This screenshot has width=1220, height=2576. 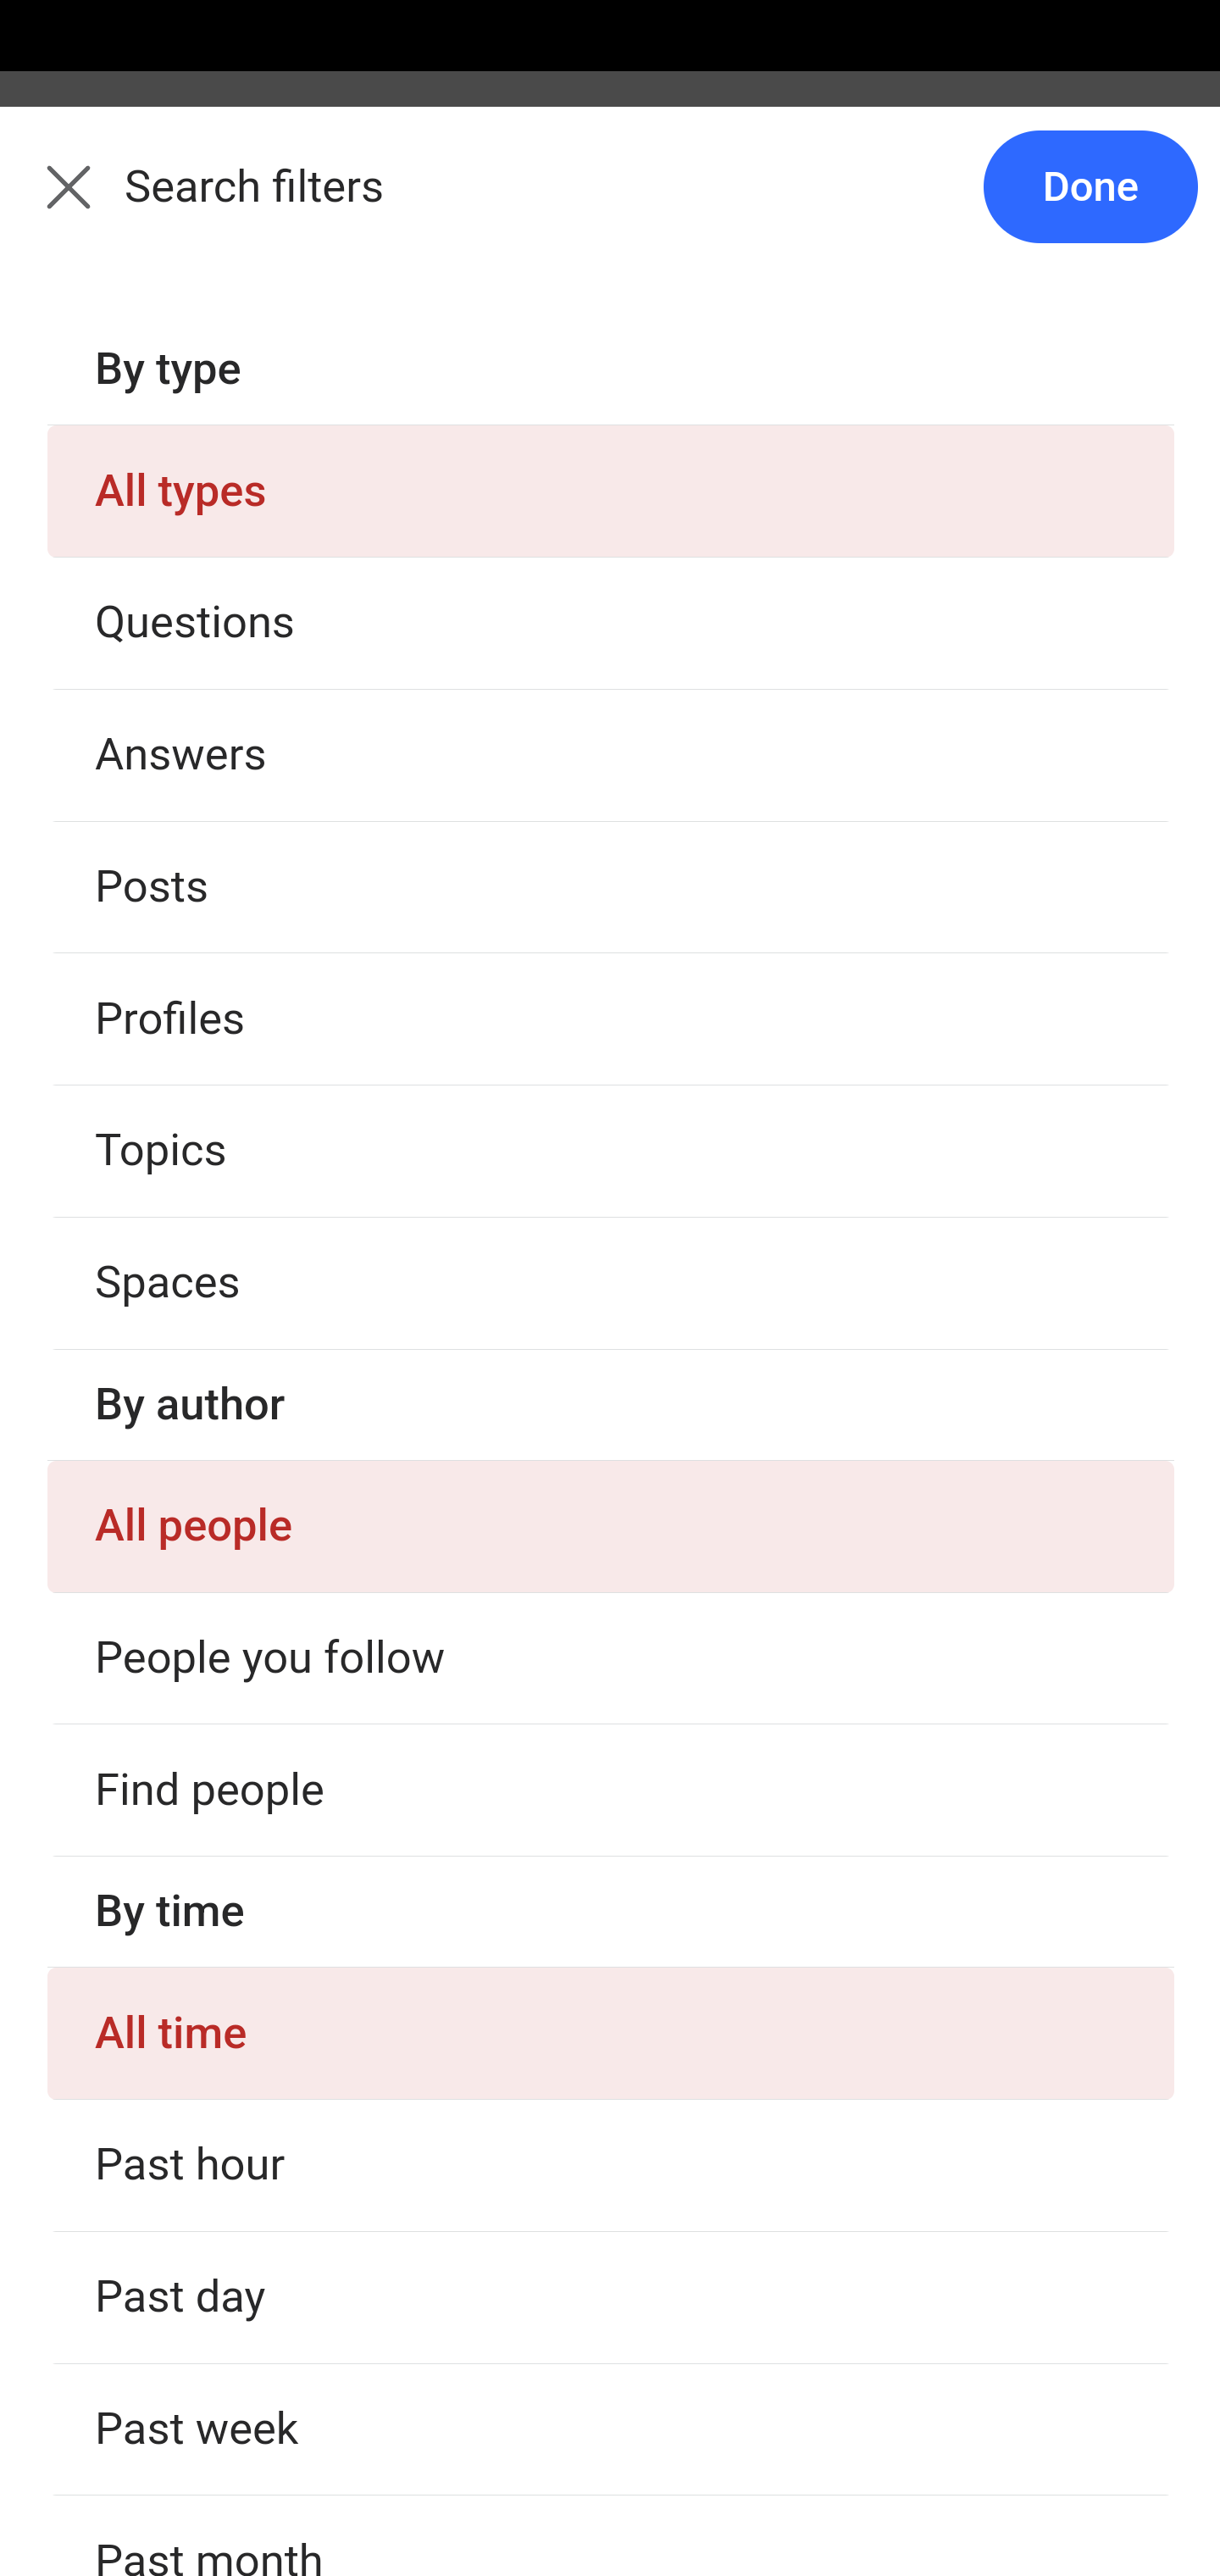 What do you see at coordinates (207, 2149) in the screenshot?
I see `Answer` at bounding box center [207, 2149].